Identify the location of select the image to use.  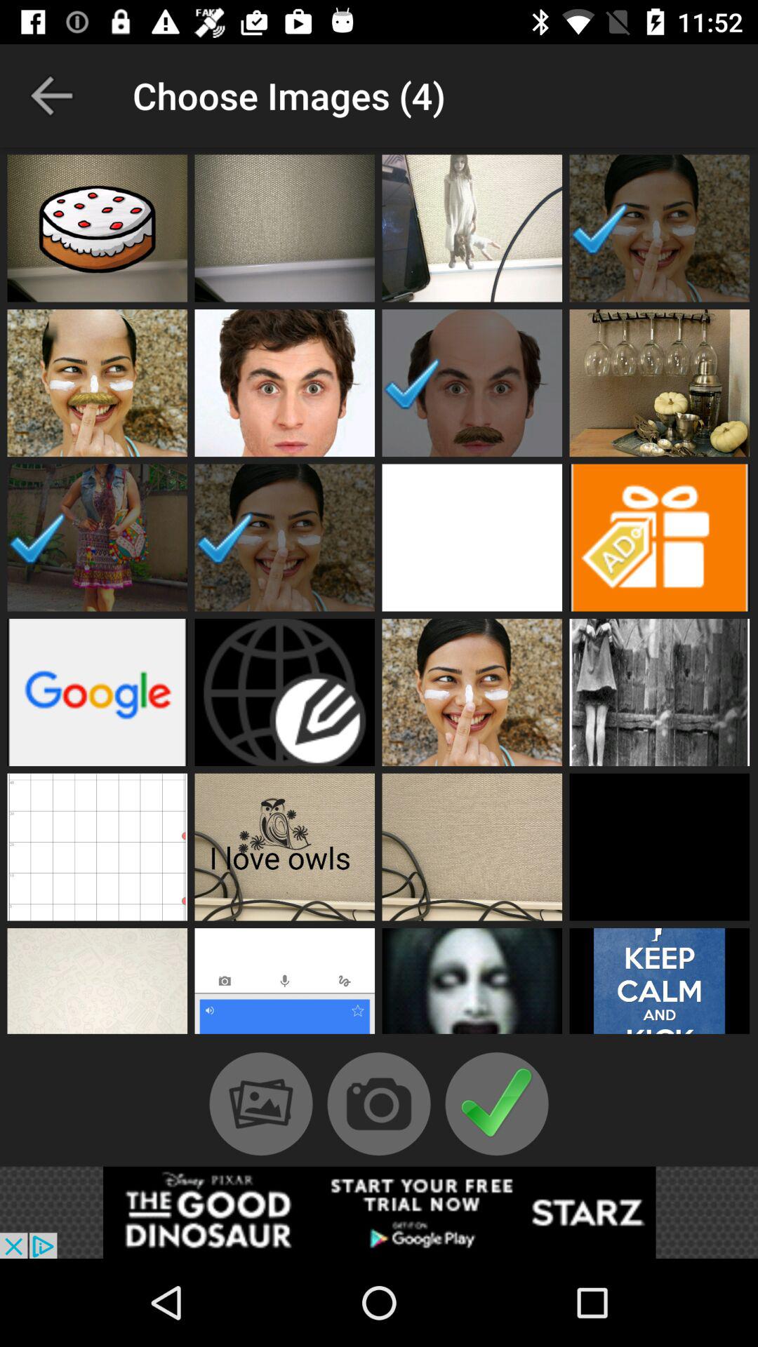
(660, 537).